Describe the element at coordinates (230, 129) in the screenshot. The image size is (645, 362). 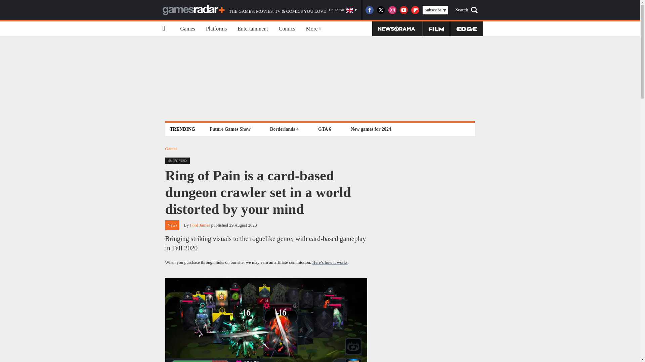
I see `Future Games Show` at that location.